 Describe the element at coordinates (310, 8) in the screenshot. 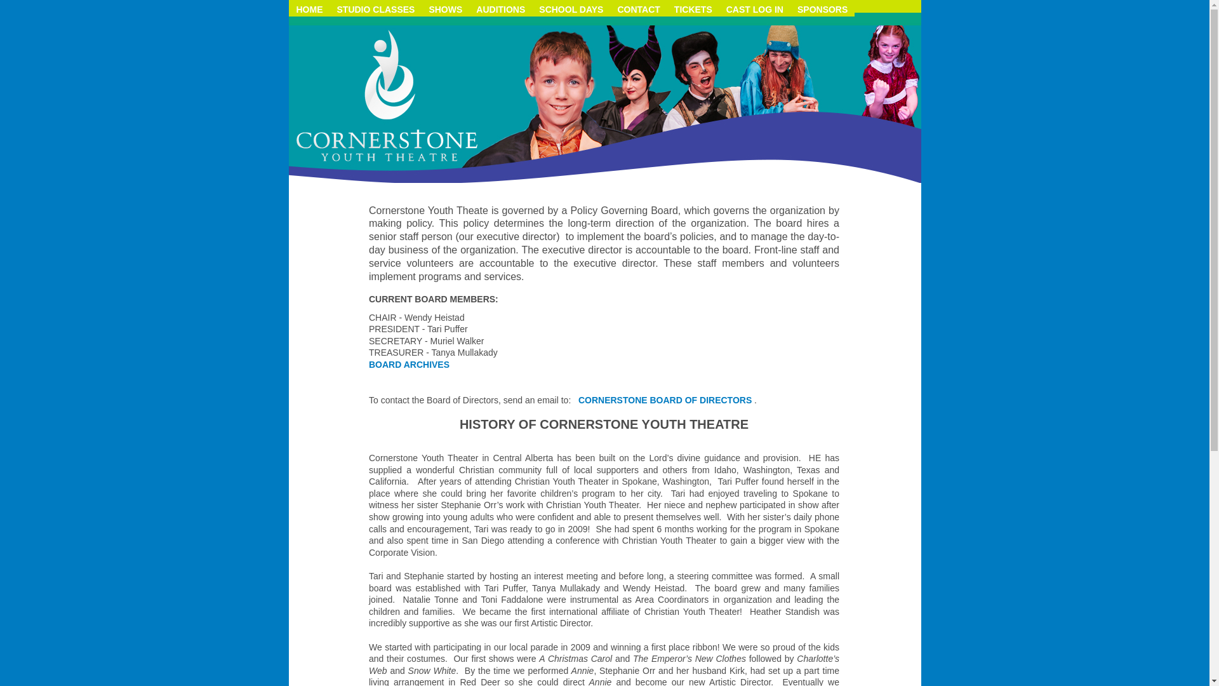

I see `HOME` at that location.